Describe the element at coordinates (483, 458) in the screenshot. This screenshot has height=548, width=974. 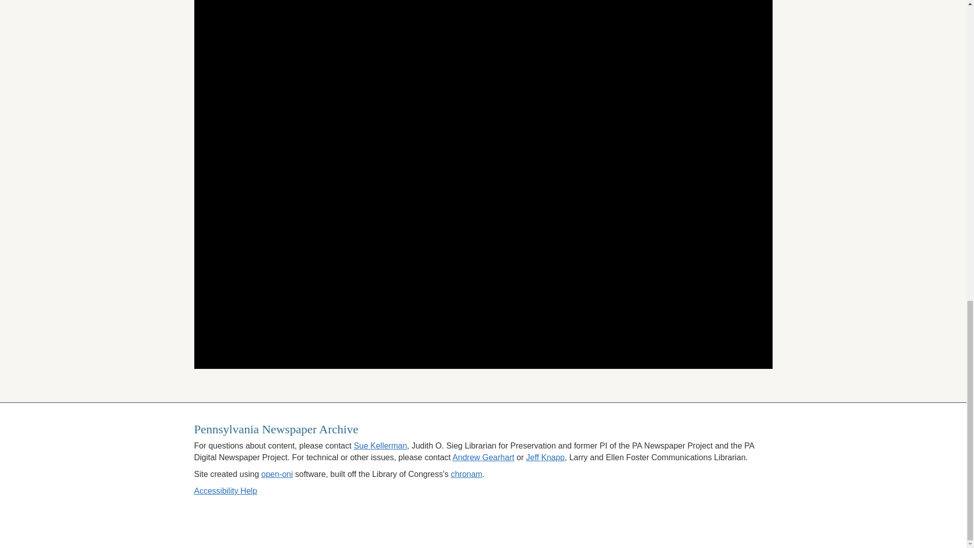
I see `Andrew Gearhart` at that location.